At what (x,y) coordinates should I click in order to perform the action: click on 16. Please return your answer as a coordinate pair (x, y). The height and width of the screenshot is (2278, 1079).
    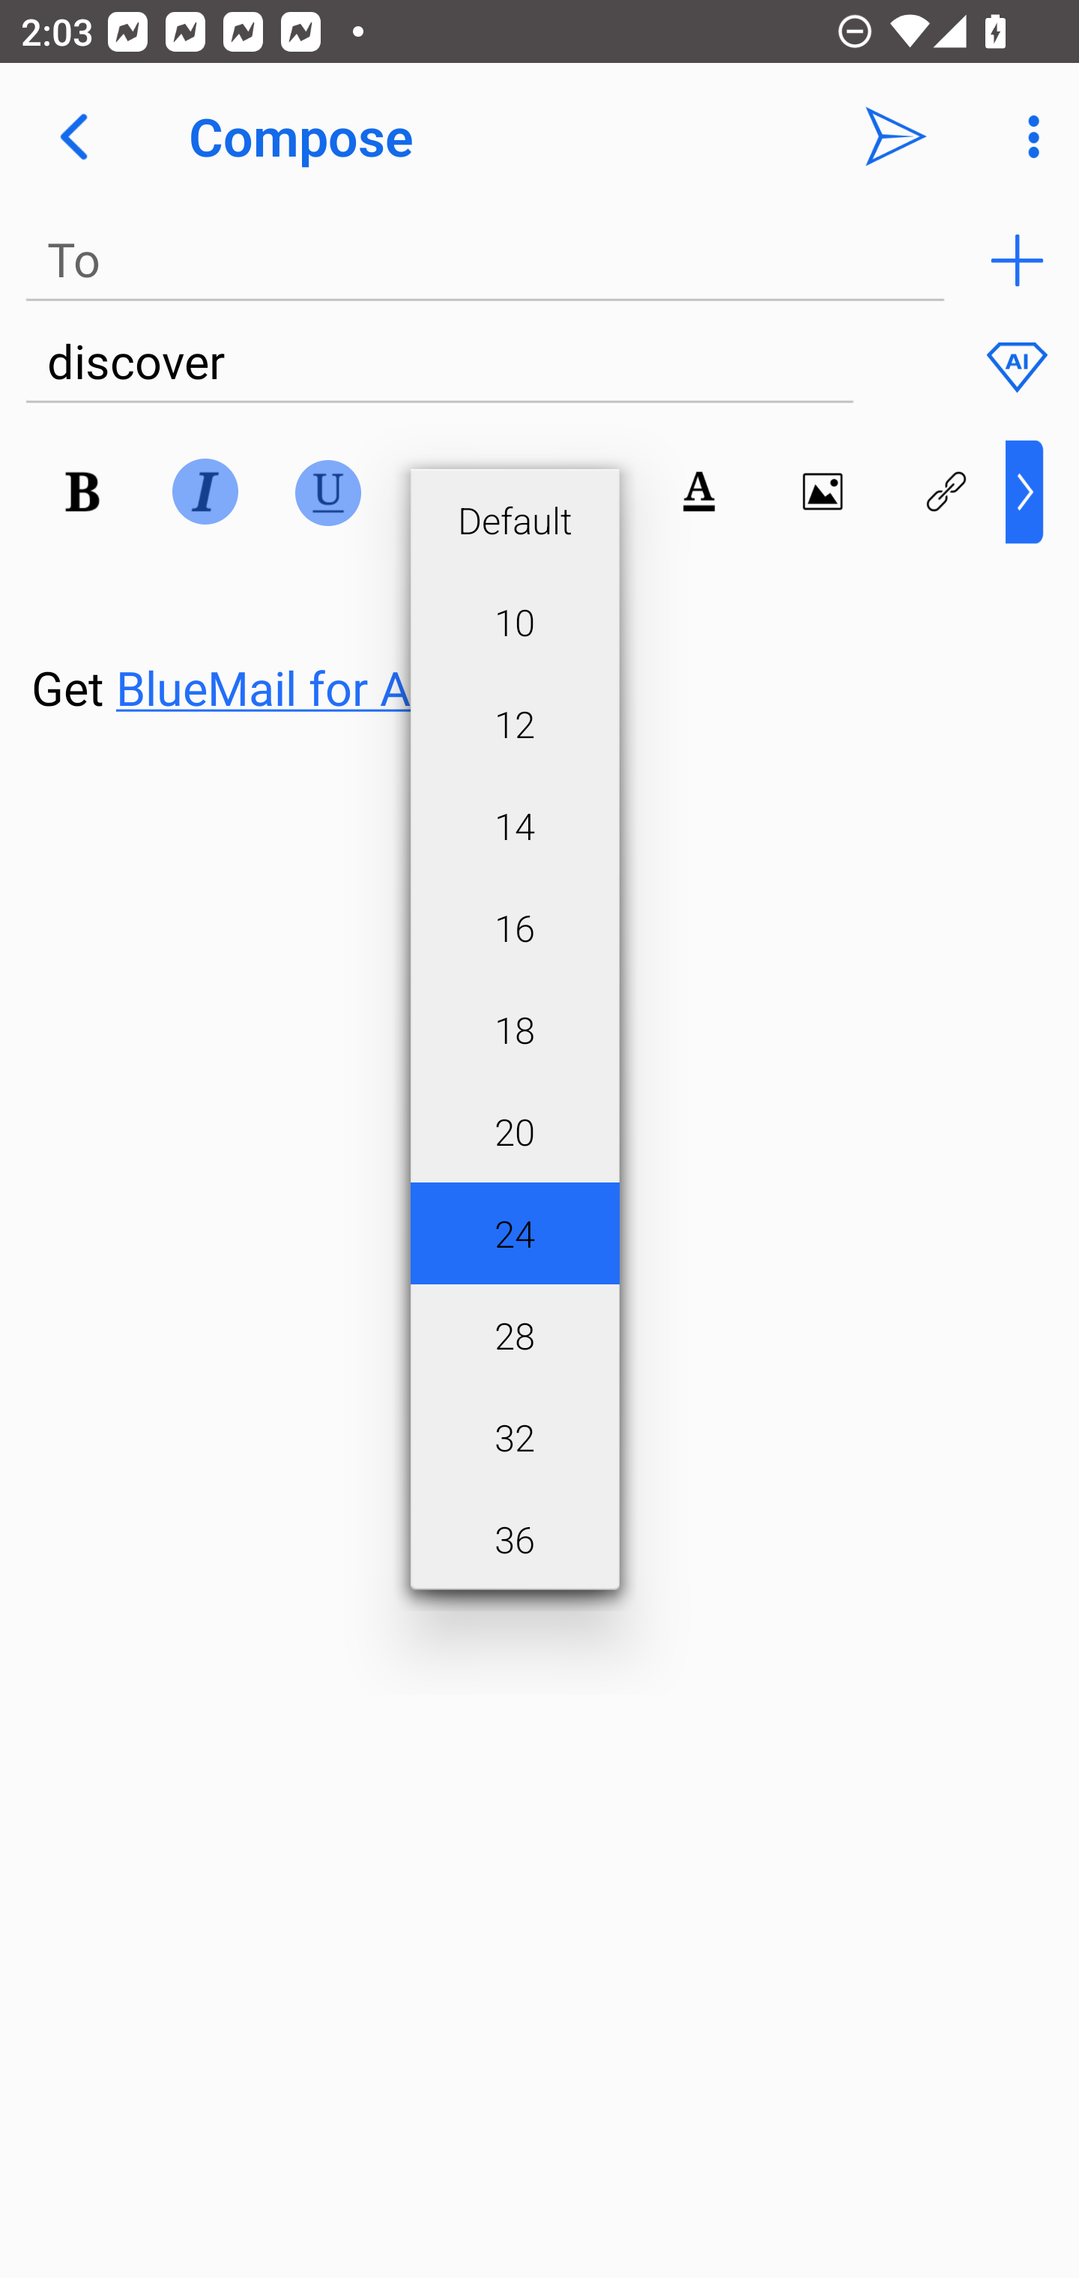
    Looking at the image, I should click on (515, 928).